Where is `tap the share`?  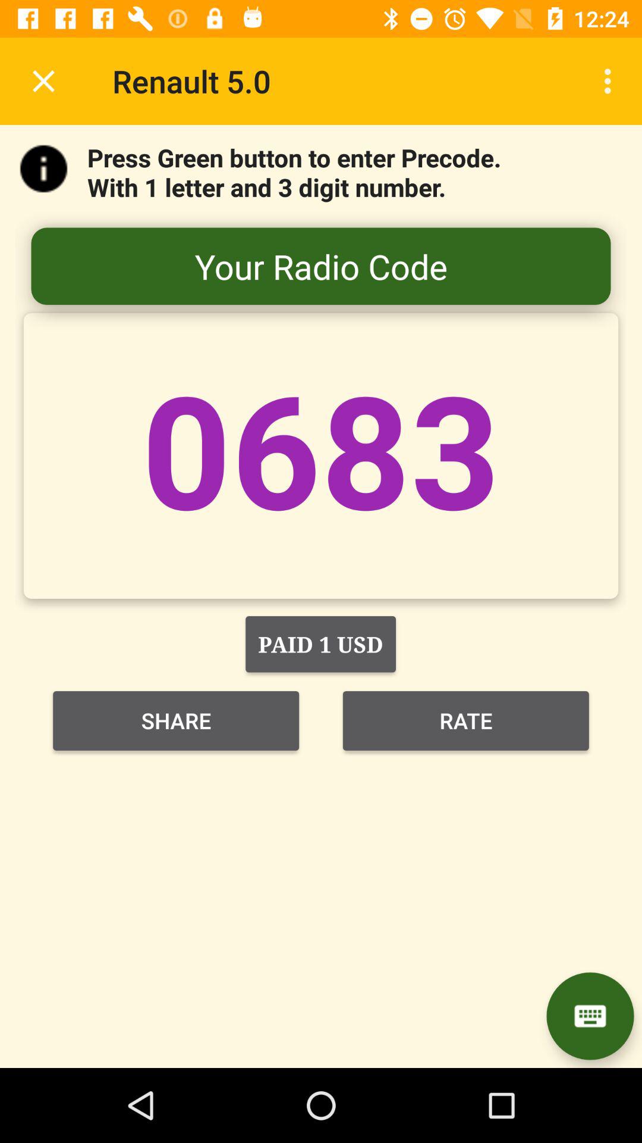 tap the share is located at coordinates (176, 720).